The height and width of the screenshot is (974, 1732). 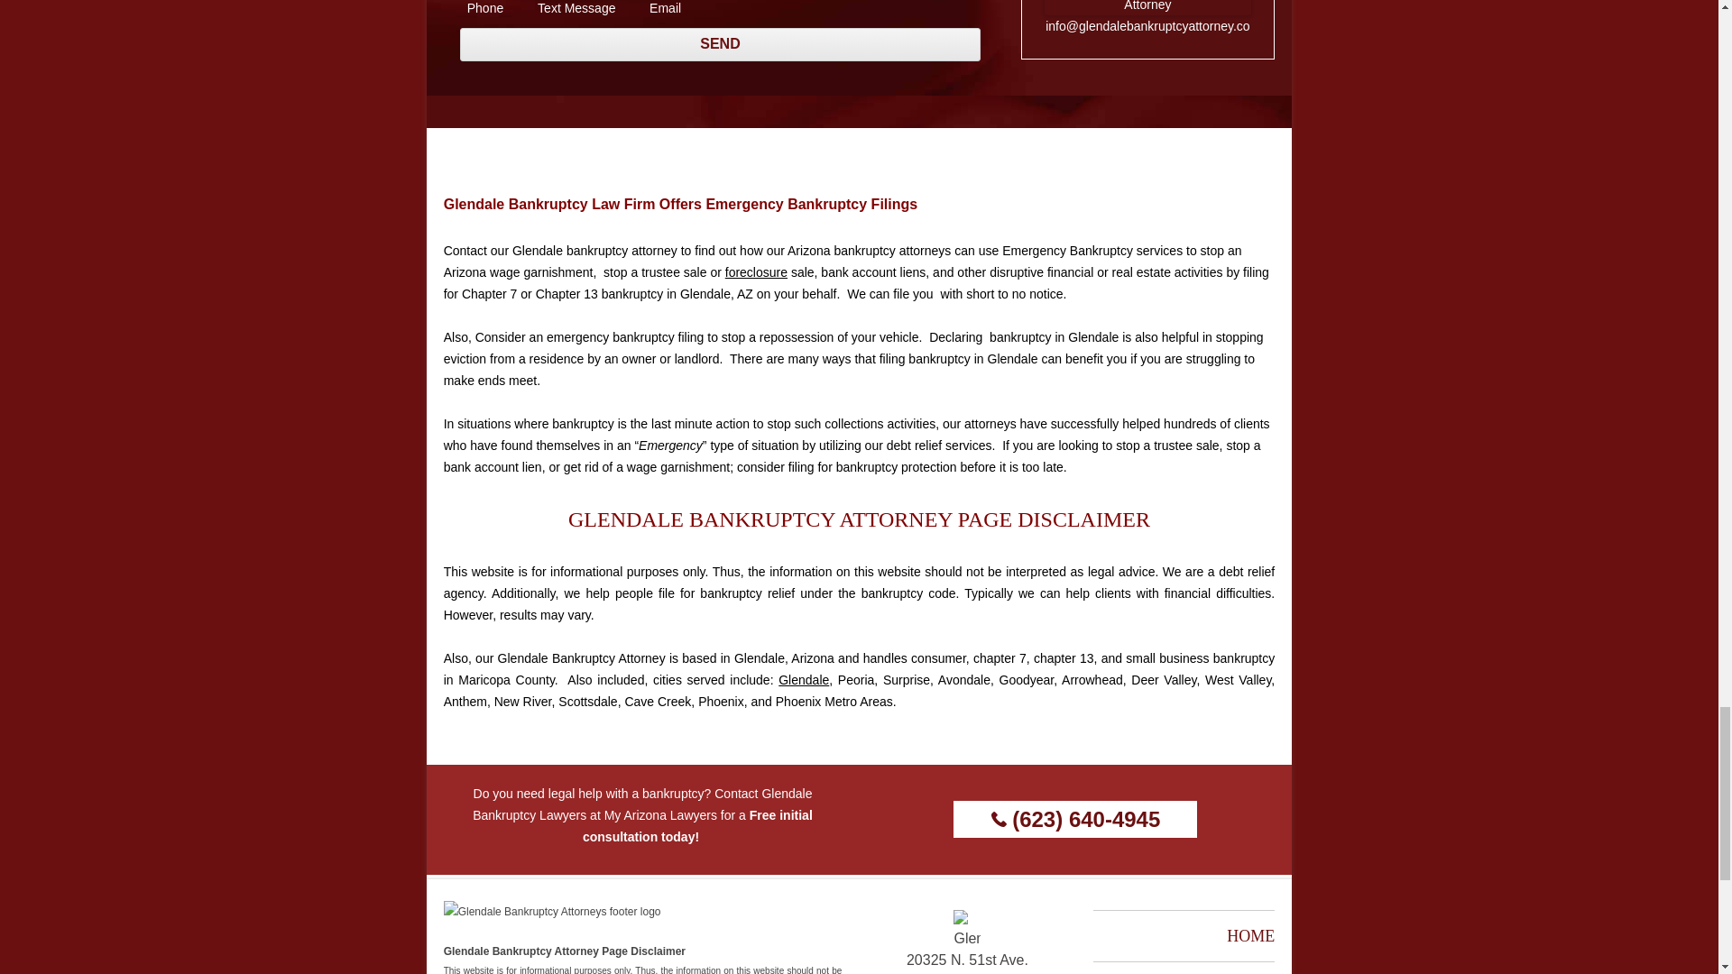 What do you see at coordinates (721, 45) in the screenshot?
I see `SEND` at bounding box center [721, 45].